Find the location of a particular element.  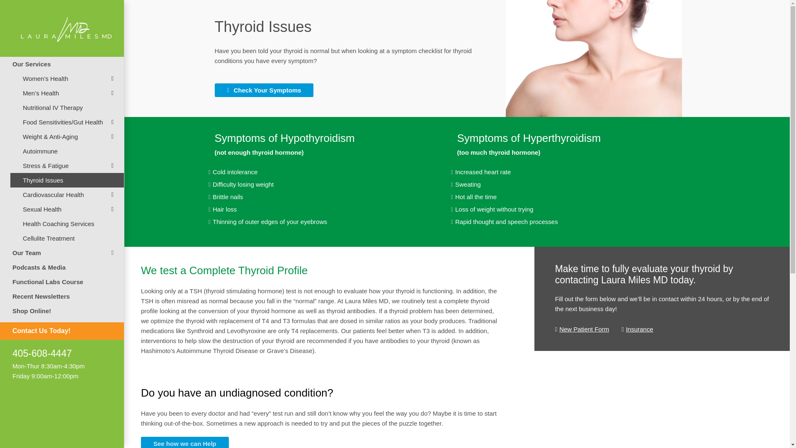

Health Coaching Services is located at coordinates (67, 224).